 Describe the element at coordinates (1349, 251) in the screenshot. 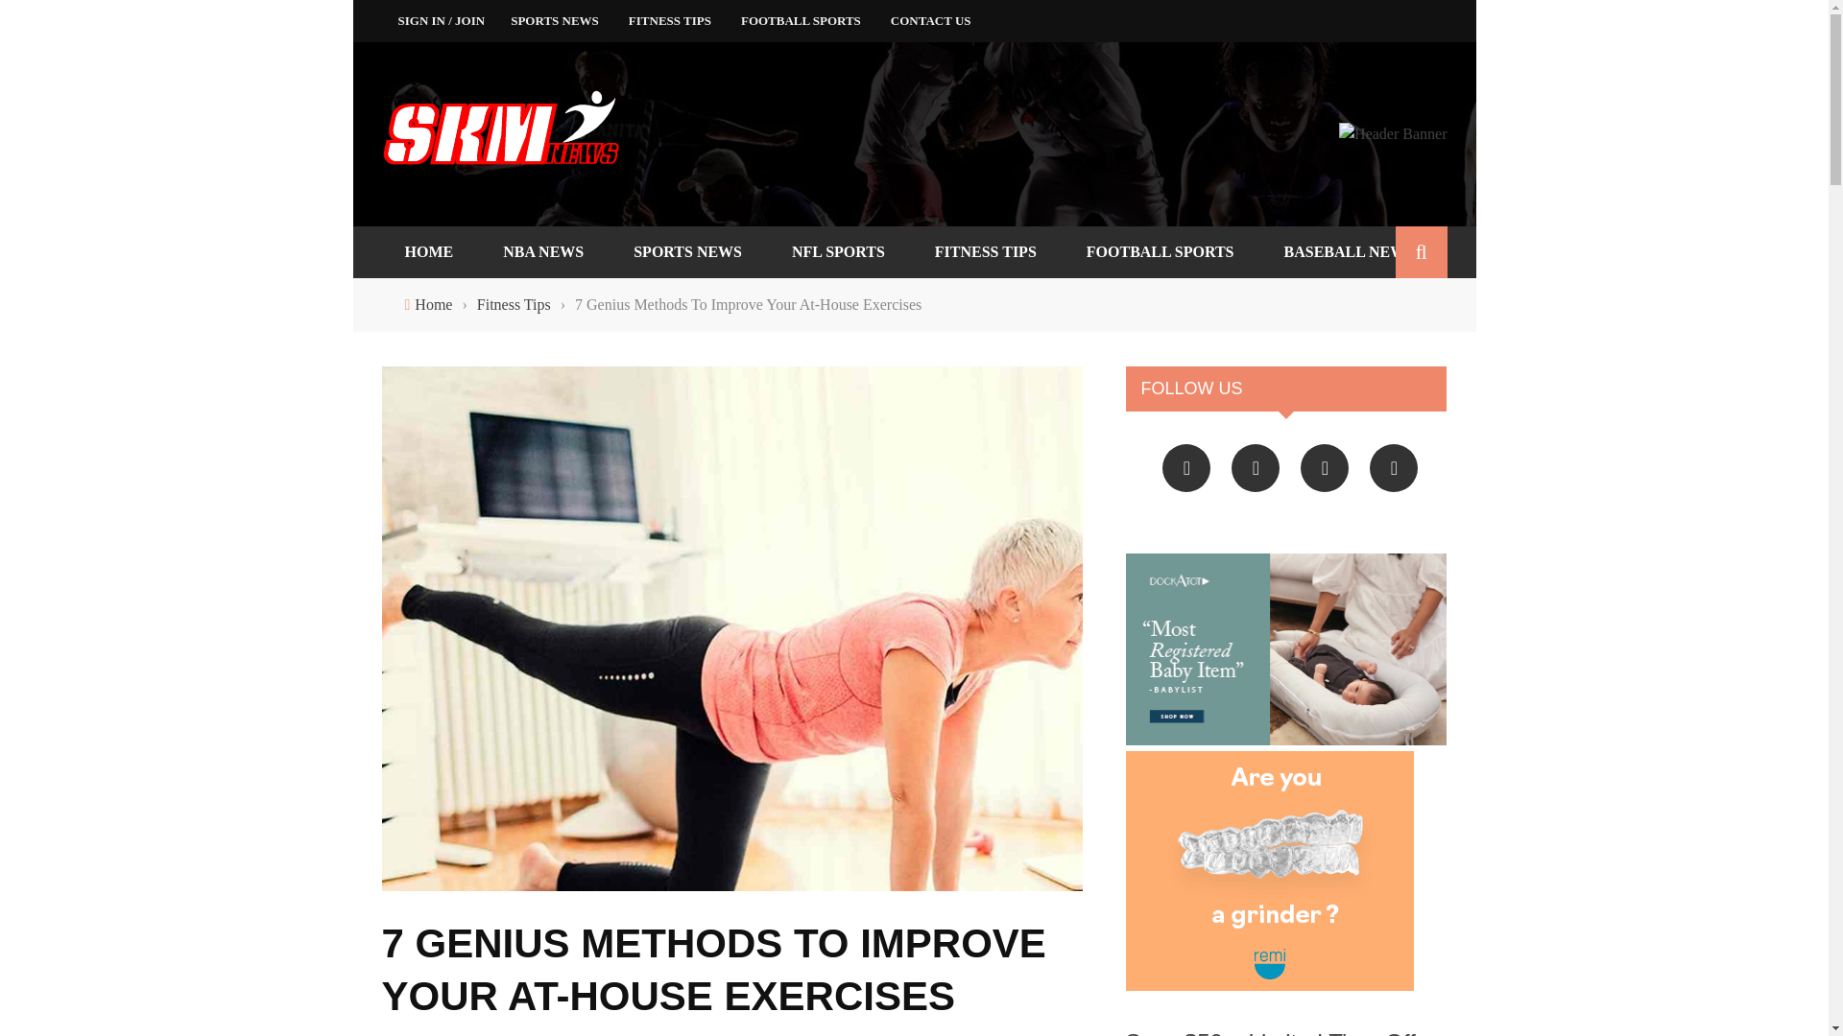

I see `BASEBALL NEWS` at that location.